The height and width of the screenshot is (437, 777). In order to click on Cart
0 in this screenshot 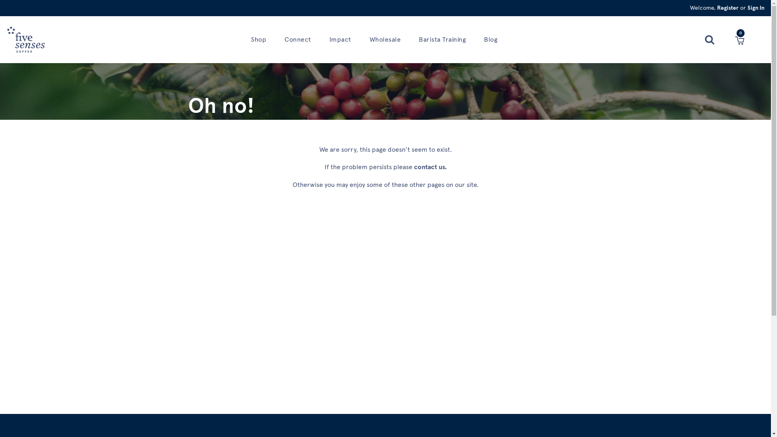, I will do `click(740, 40)`.